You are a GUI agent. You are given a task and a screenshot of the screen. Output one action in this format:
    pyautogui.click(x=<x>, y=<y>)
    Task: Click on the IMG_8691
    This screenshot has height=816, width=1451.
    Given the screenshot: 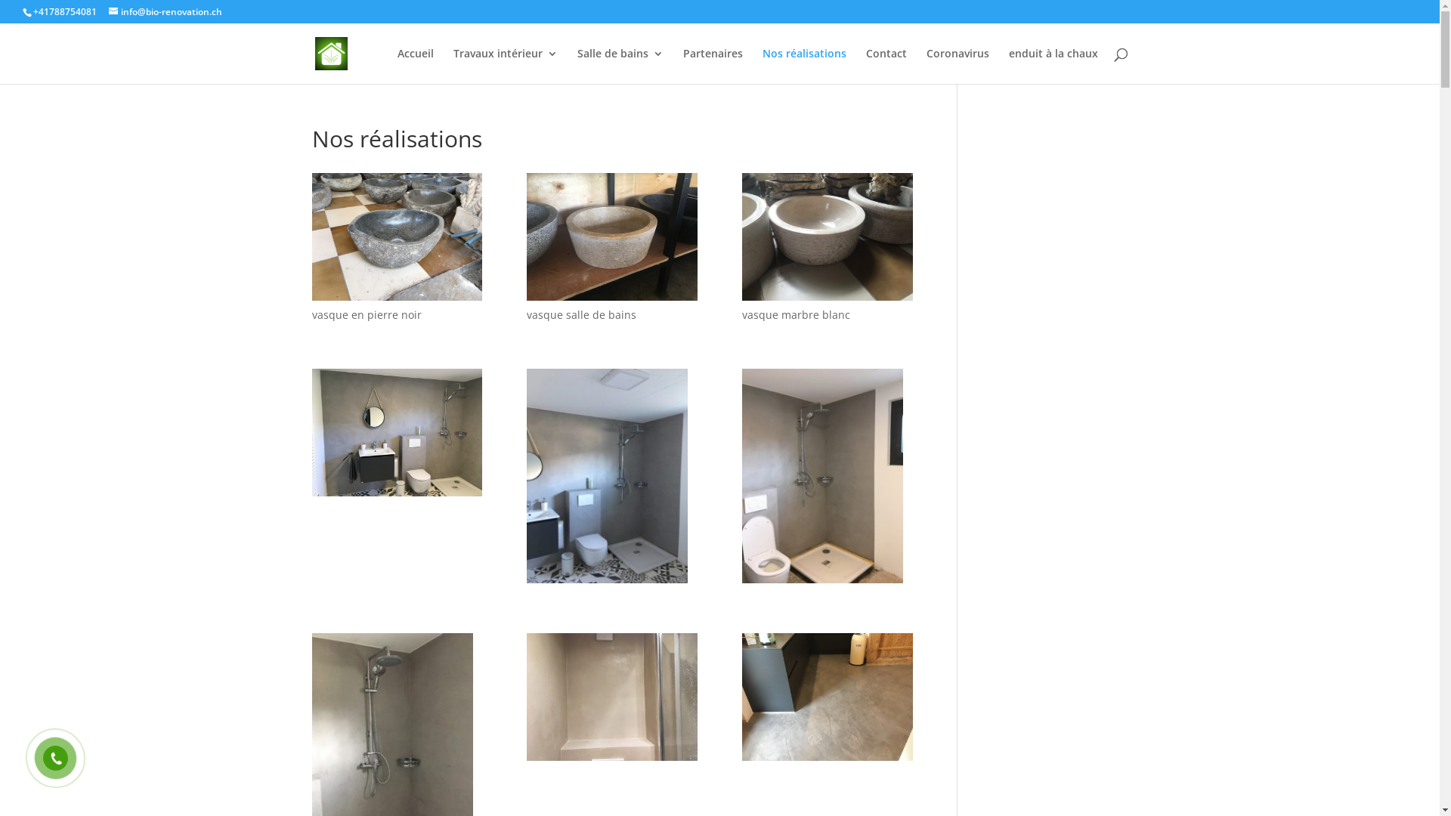 What is the action you would take?
    pyautogui.click(x=827, y=479)
    